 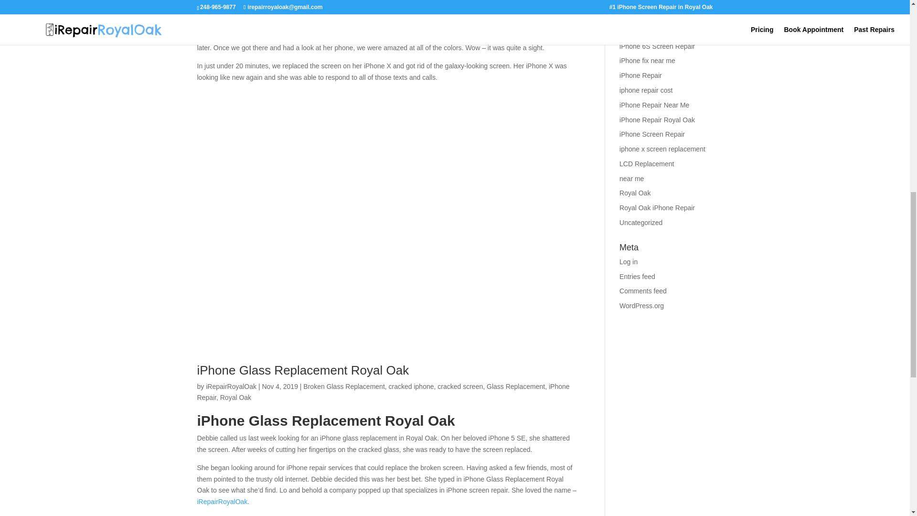 What do you see at coordinates (344, 386) in the screenshot?
I see `Broken Glass Replacement` at bounding box center [344, 386].